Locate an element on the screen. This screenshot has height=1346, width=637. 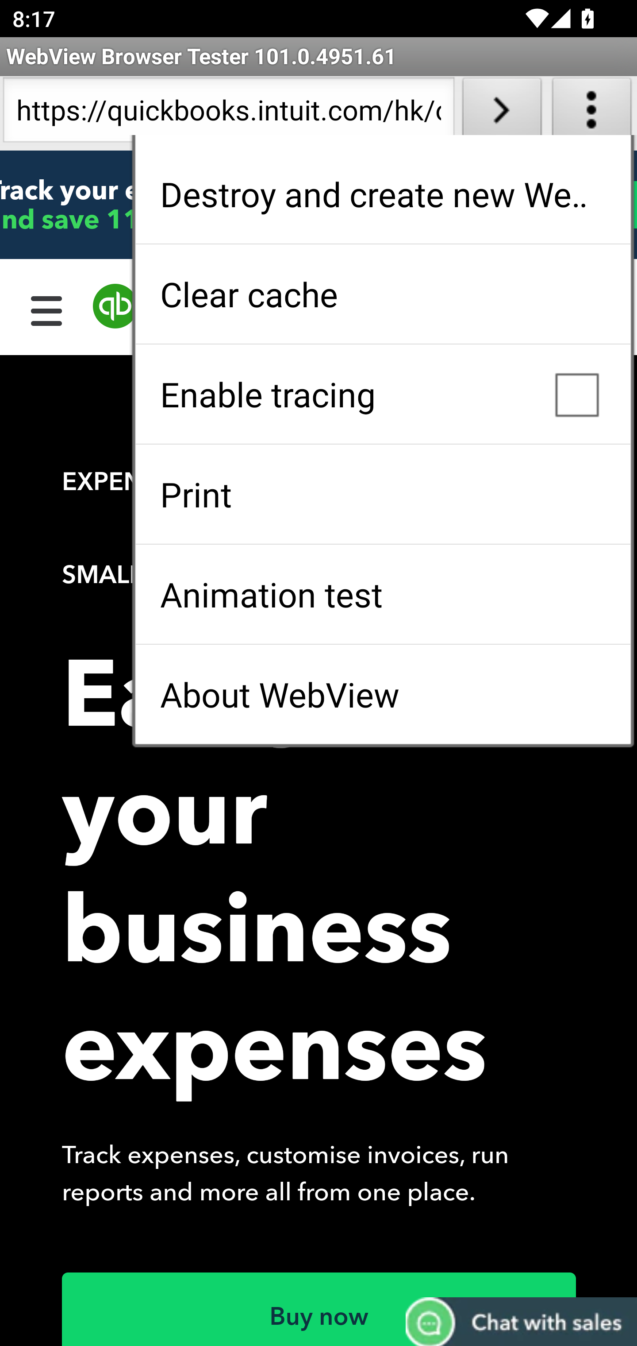
Enable tracing is located at coordinates (383, 394).